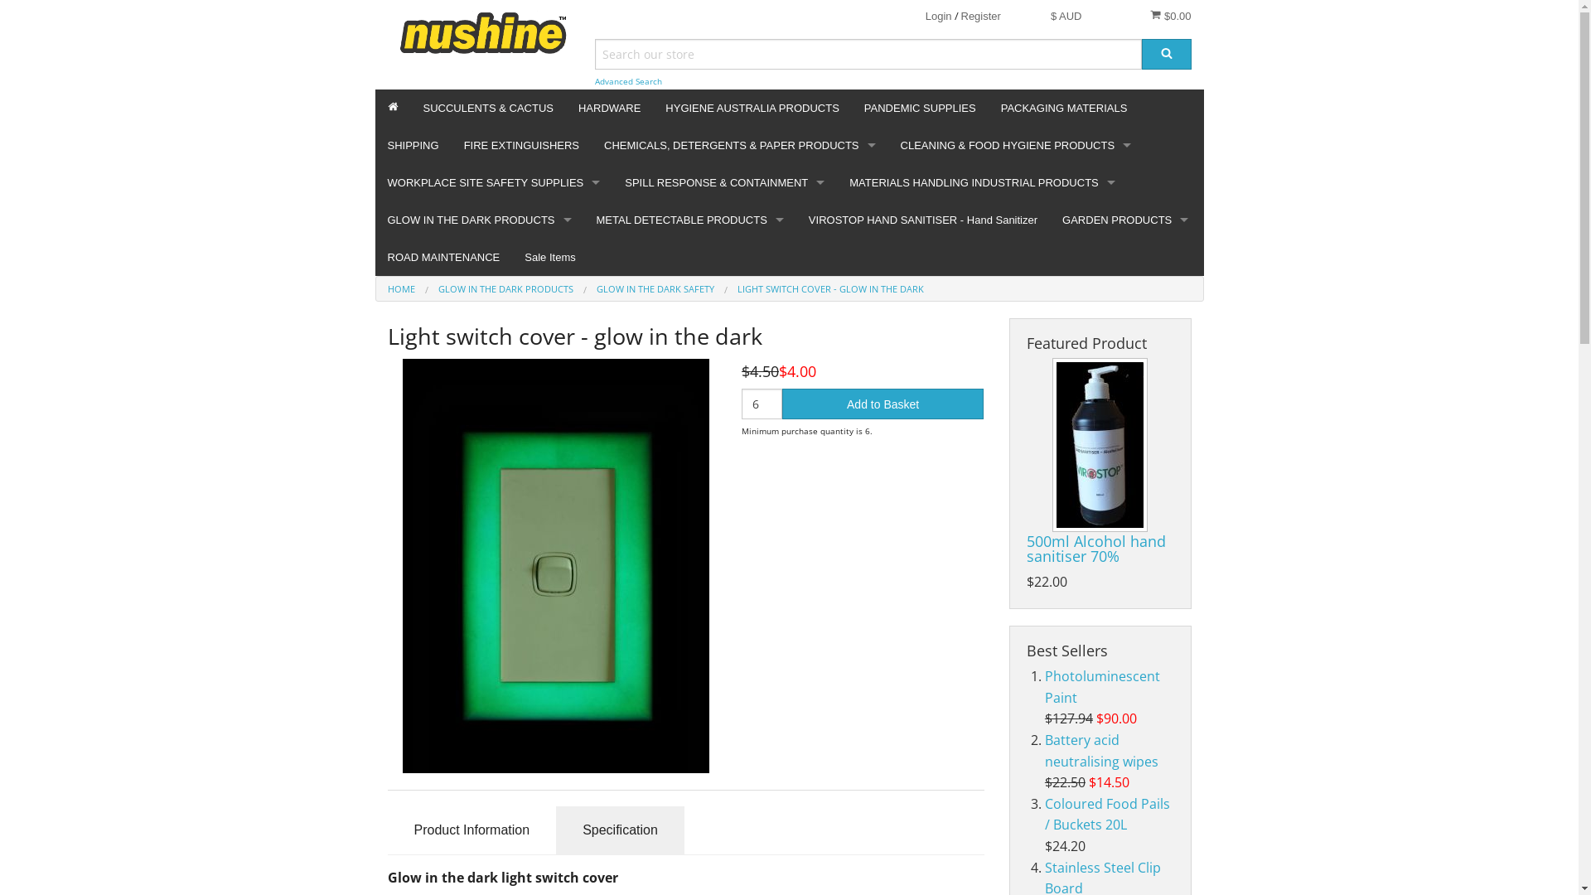 Image resolution: width=1591 pixels, height=895 pixels. Describe the element at coordinates (724, 315) in the screenshot. I see `Spill Absorbents & Binders` at that location.